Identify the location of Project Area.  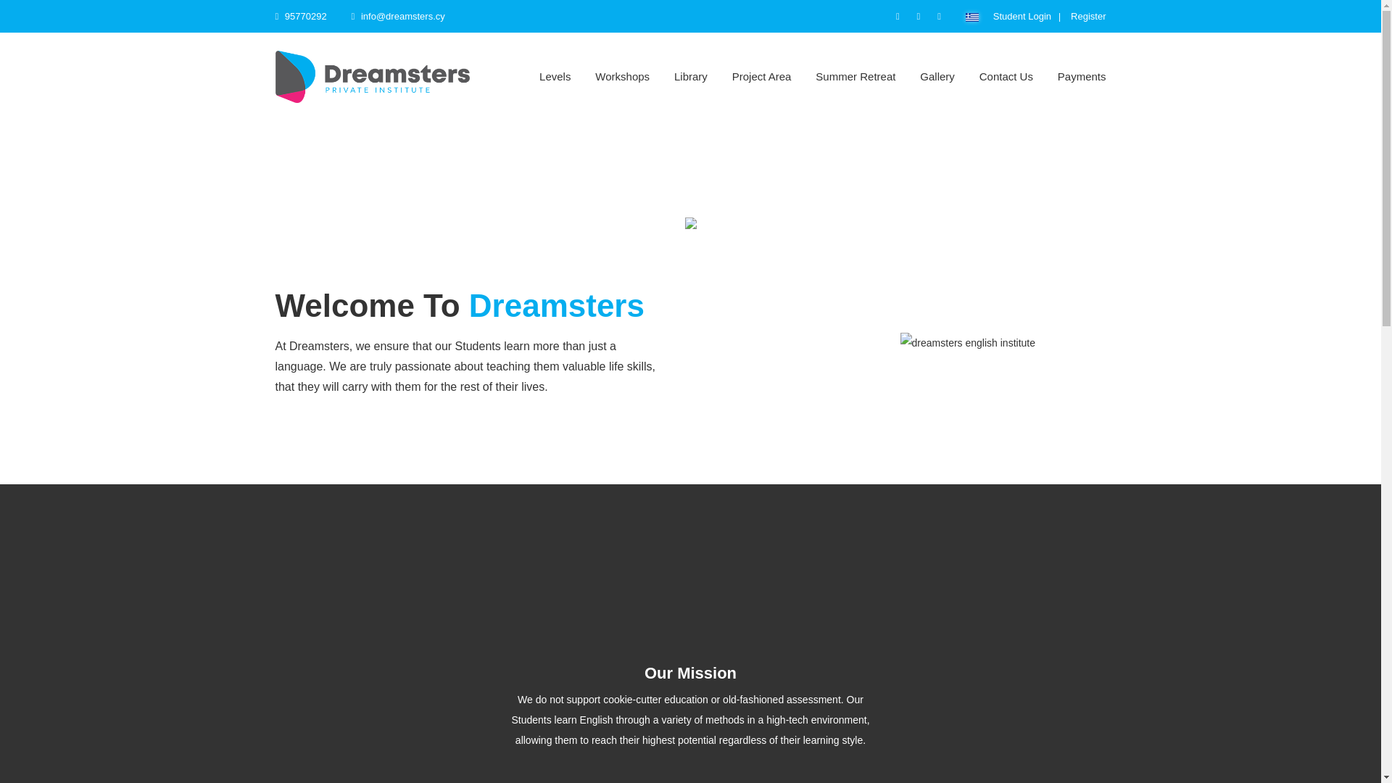
(761, 76).